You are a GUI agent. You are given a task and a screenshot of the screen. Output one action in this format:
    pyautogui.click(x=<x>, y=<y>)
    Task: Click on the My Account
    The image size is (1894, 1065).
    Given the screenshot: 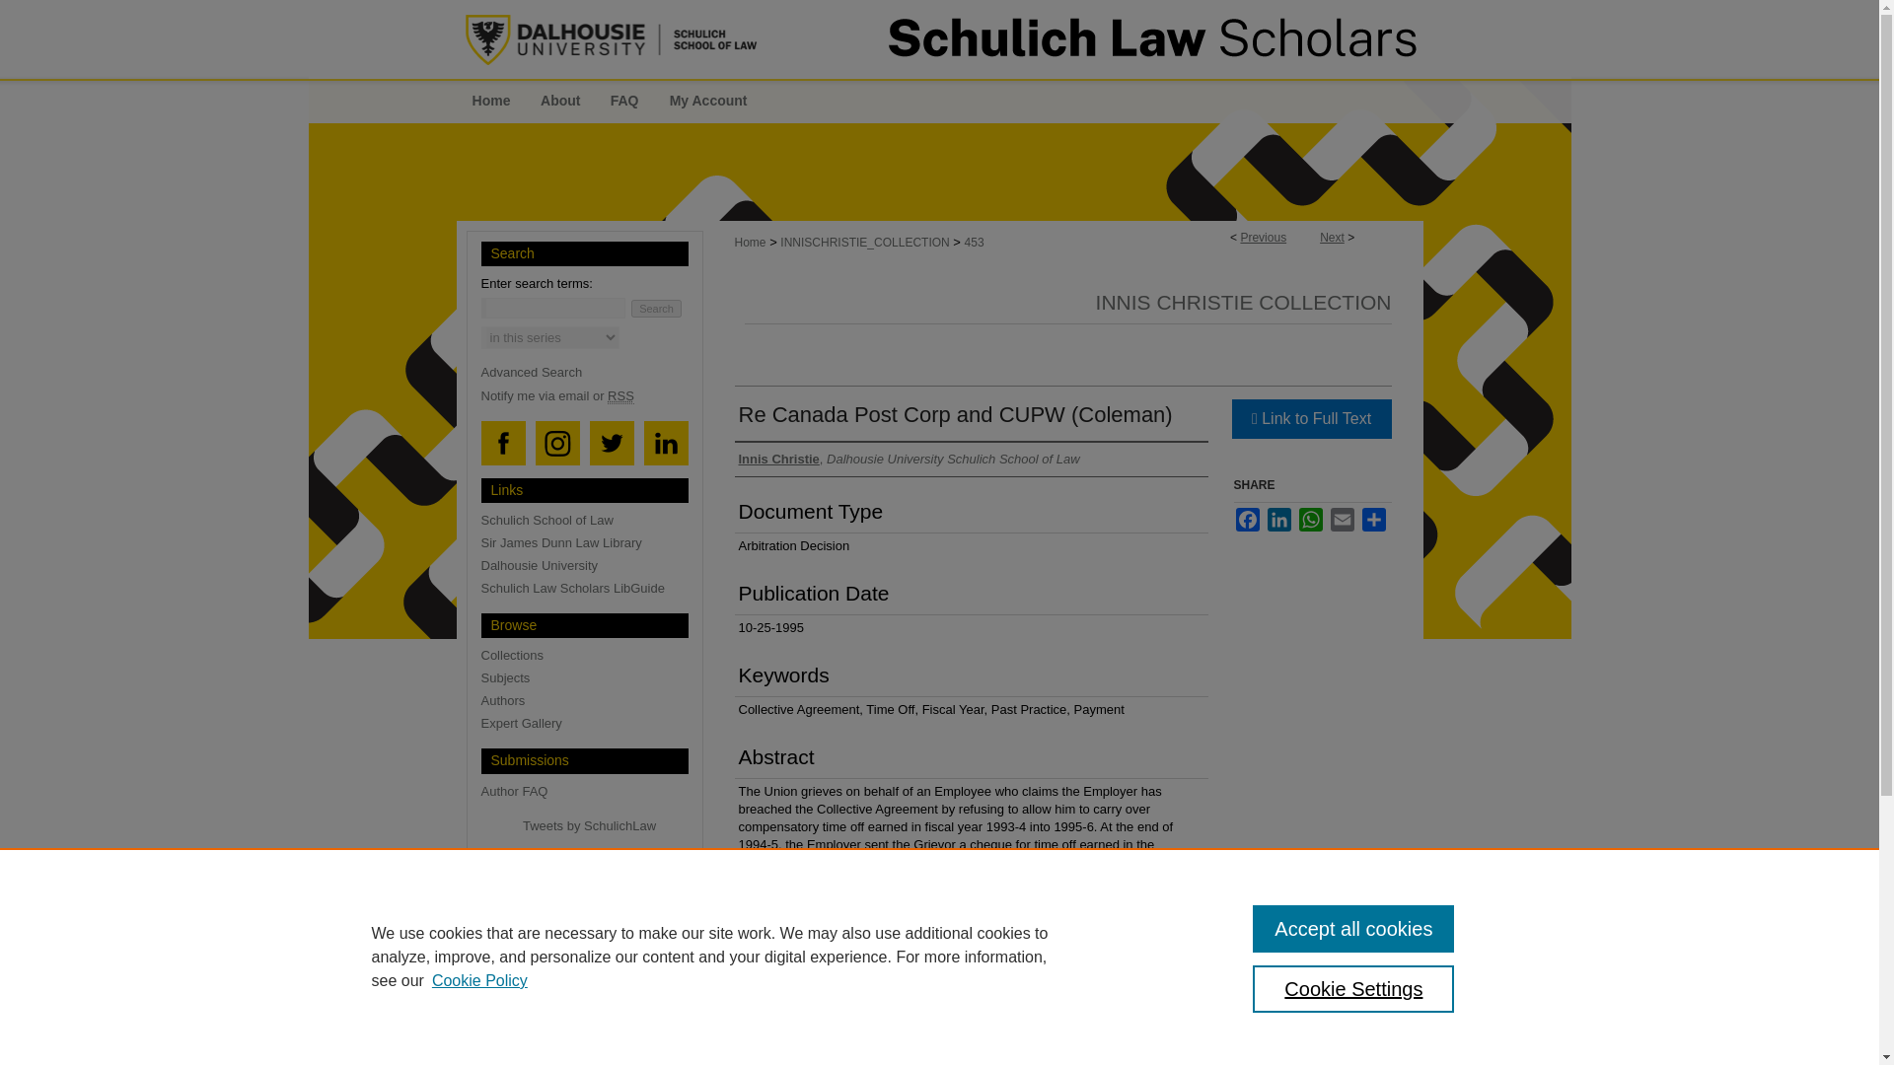 What is the action you would take?
    pyautogui.click(x=708, y=101)
    